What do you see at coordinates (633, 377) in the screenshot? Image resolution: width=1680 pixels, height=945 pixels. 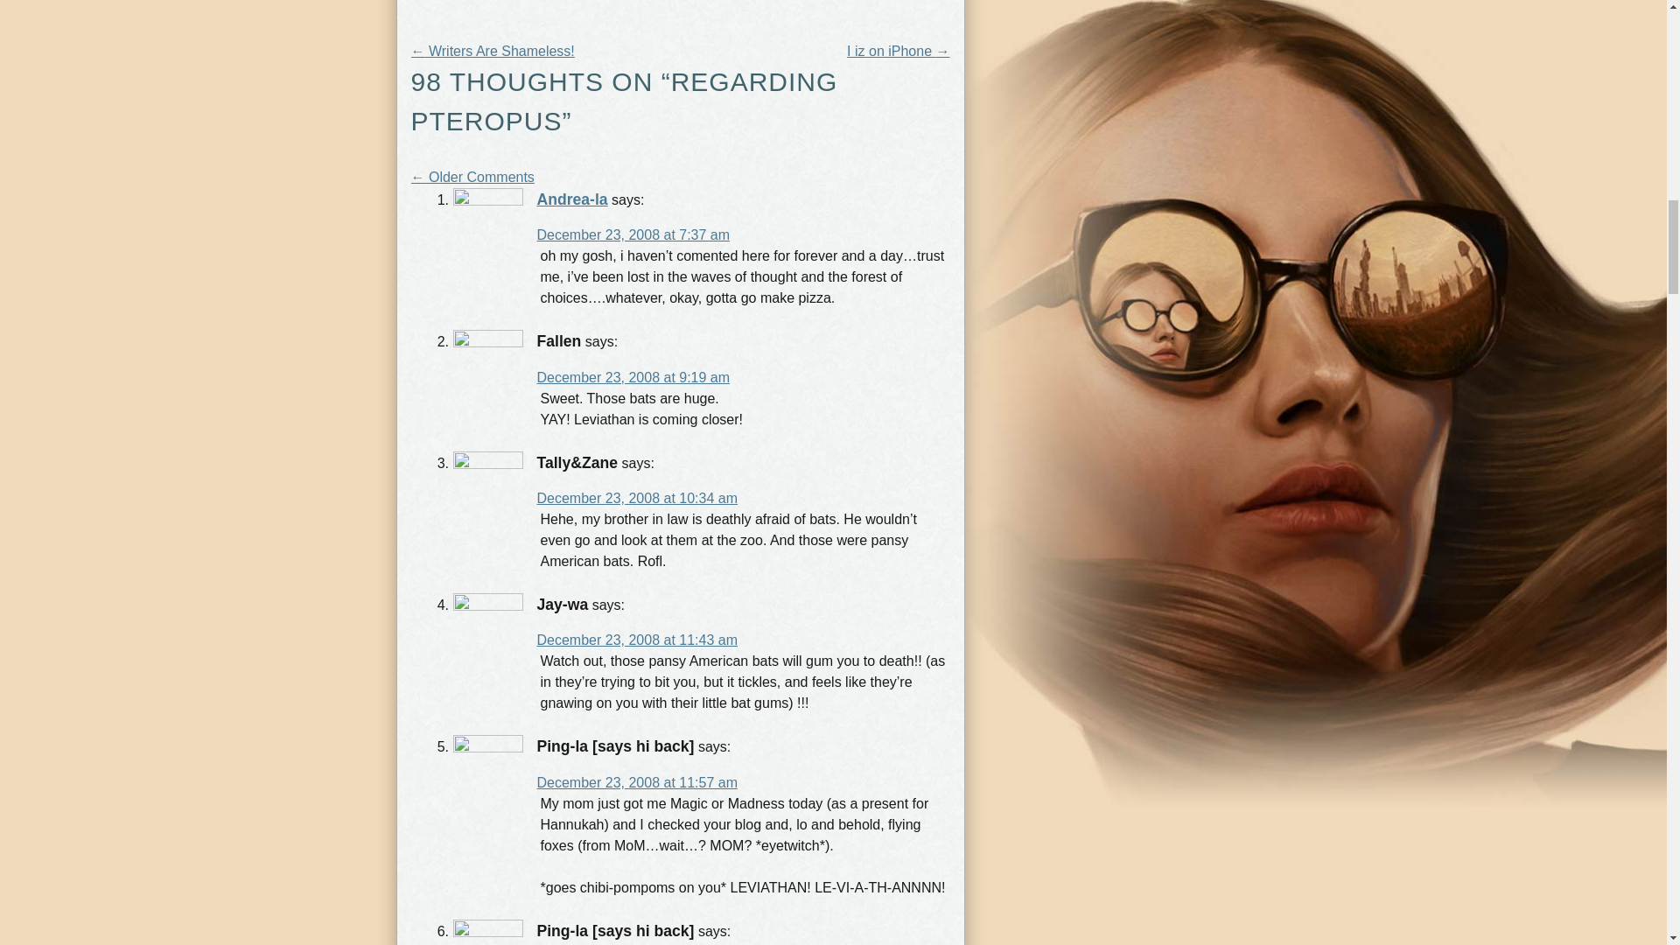 I see `December 23, 2008 at 9:19 am` at bounding box center [633, 377].